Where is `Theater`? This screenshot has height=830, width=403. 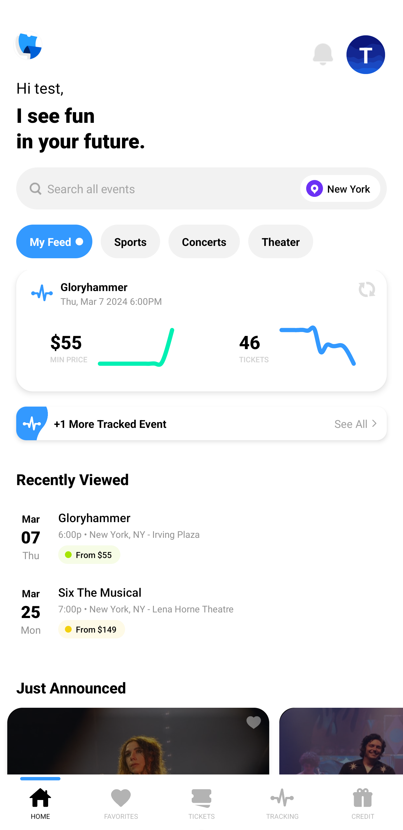
Theater is located at coordinates (280, 241).